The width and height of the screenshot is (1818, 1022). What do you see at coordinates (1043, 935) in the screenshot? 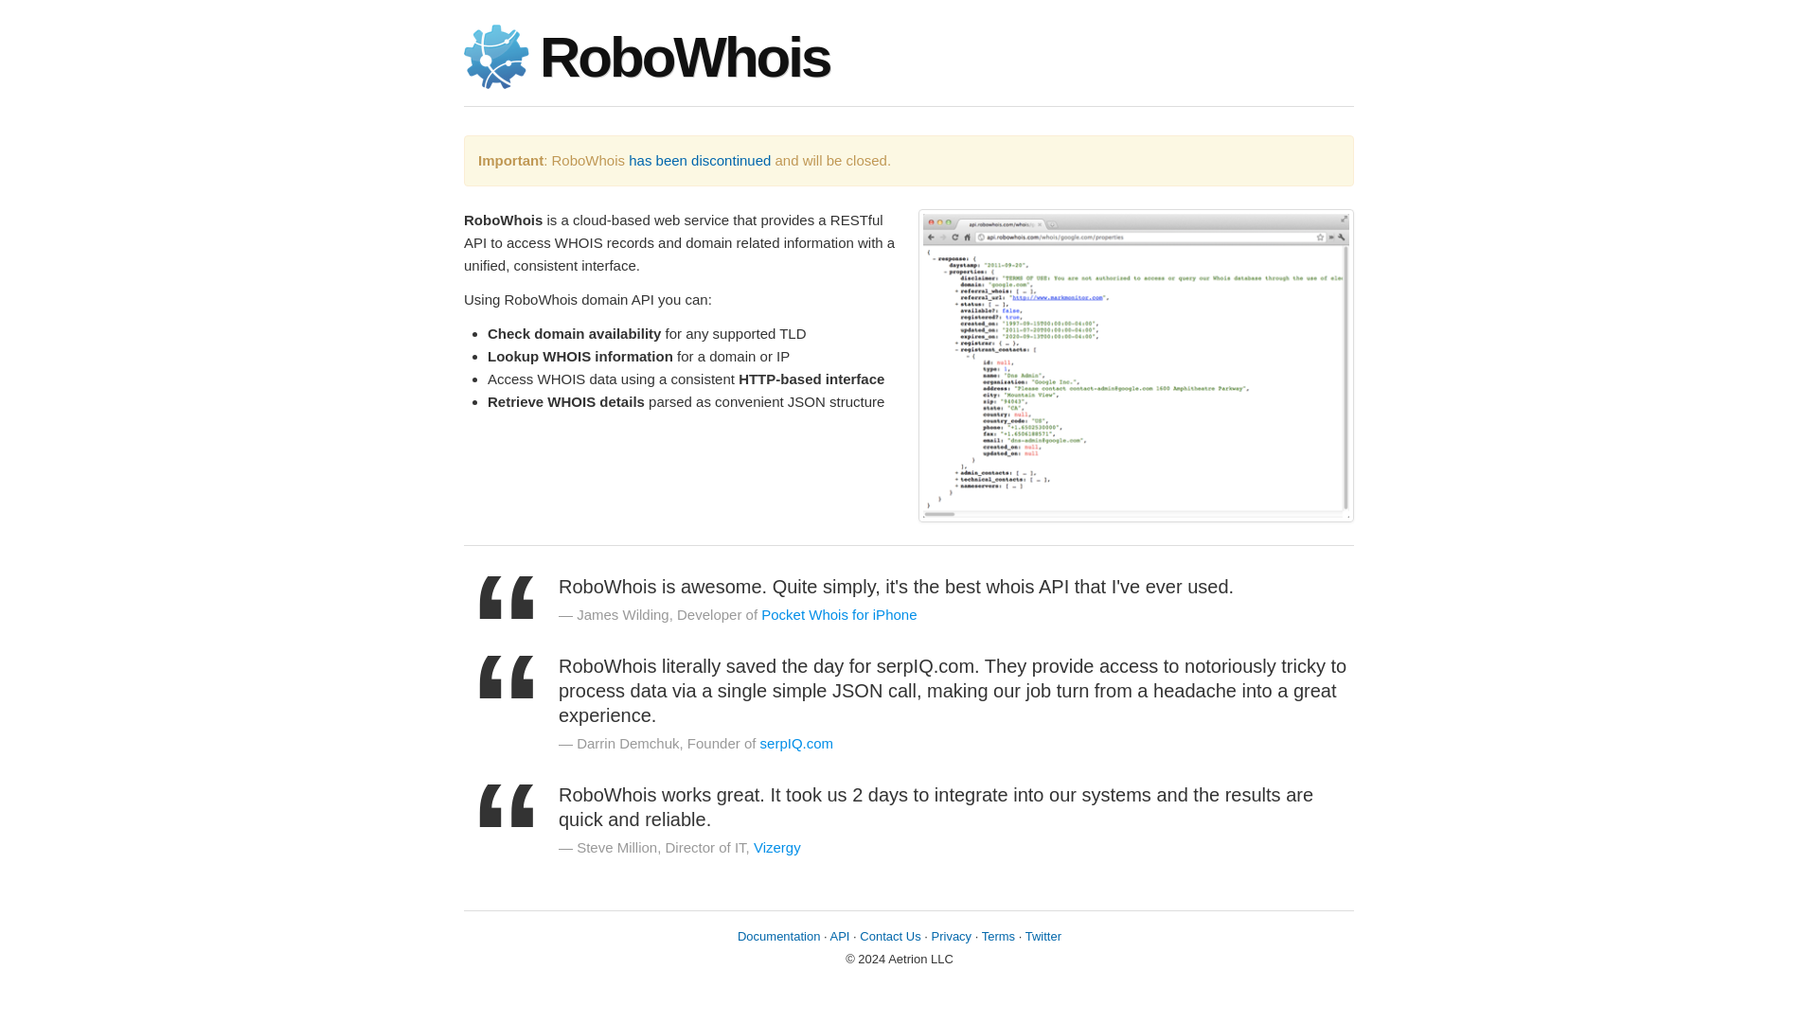
I see `Twitter` at bounding box center [1043, 935].